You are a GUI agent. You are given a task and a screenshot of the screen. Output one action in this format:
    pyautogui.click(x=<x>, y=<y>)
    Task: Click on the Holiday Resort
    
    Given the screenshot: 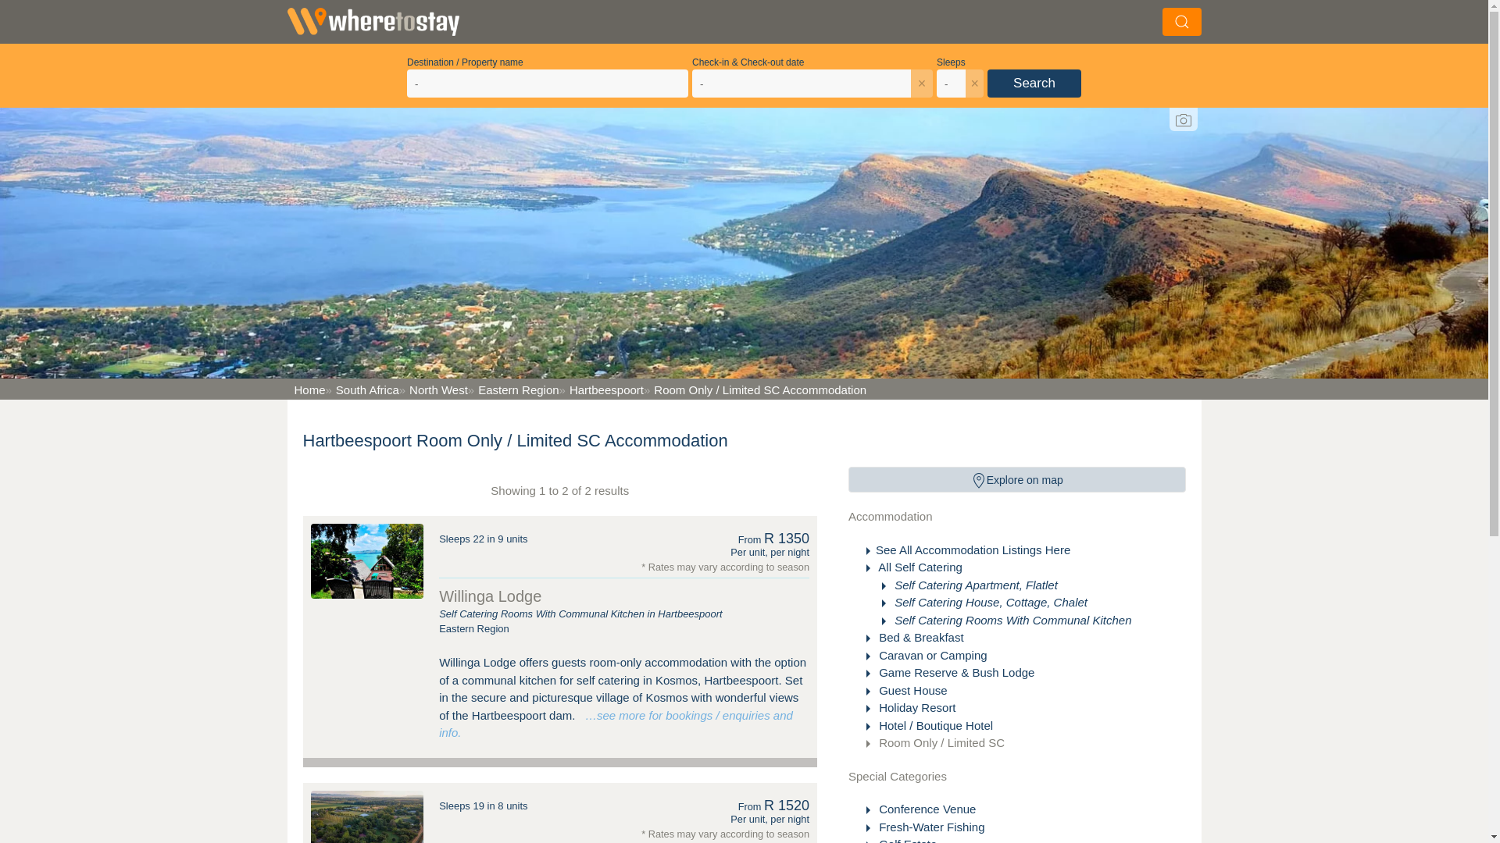 What is the action you would take?
    pyautogui.click(x=916, y=707)
    